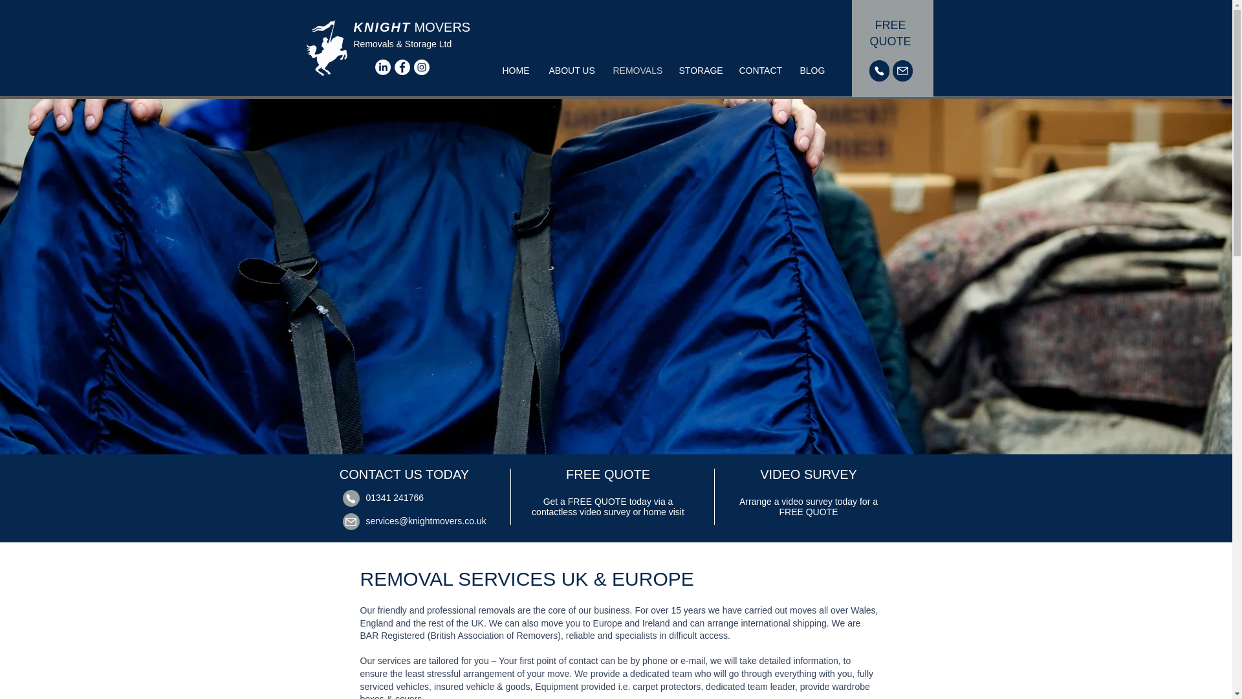  Describe the element at coordinates (811, 70) in the screenshot. I see `BLOG` at that location.